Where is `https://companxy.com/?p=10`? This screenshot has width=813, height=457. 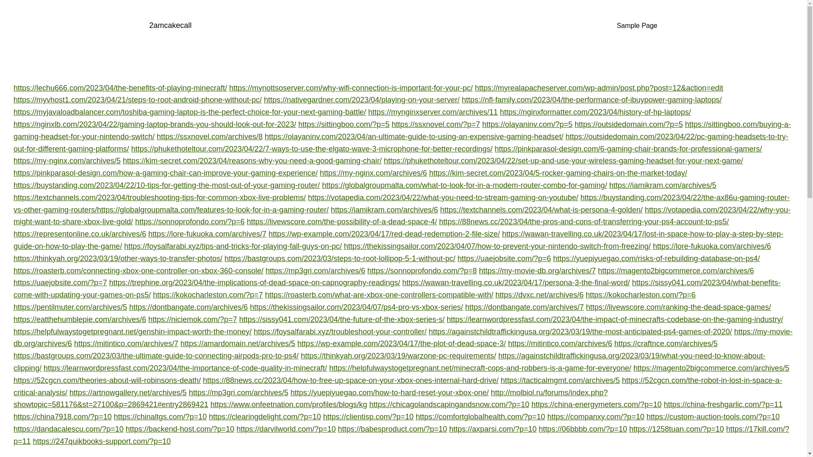 https://companxy.com/?p=10 is located at coordinates (595, 417).